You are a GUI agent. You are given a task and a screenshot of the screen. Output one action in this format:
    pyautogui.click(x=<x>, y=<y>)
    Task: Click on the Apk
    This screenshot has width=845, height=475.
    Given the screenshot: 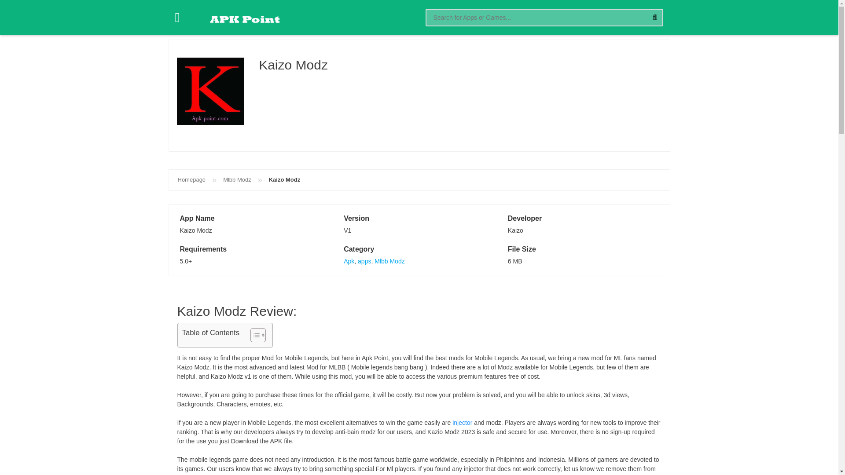 What is the action you would take?
    pyautogui.click(x=349, y=261)
    